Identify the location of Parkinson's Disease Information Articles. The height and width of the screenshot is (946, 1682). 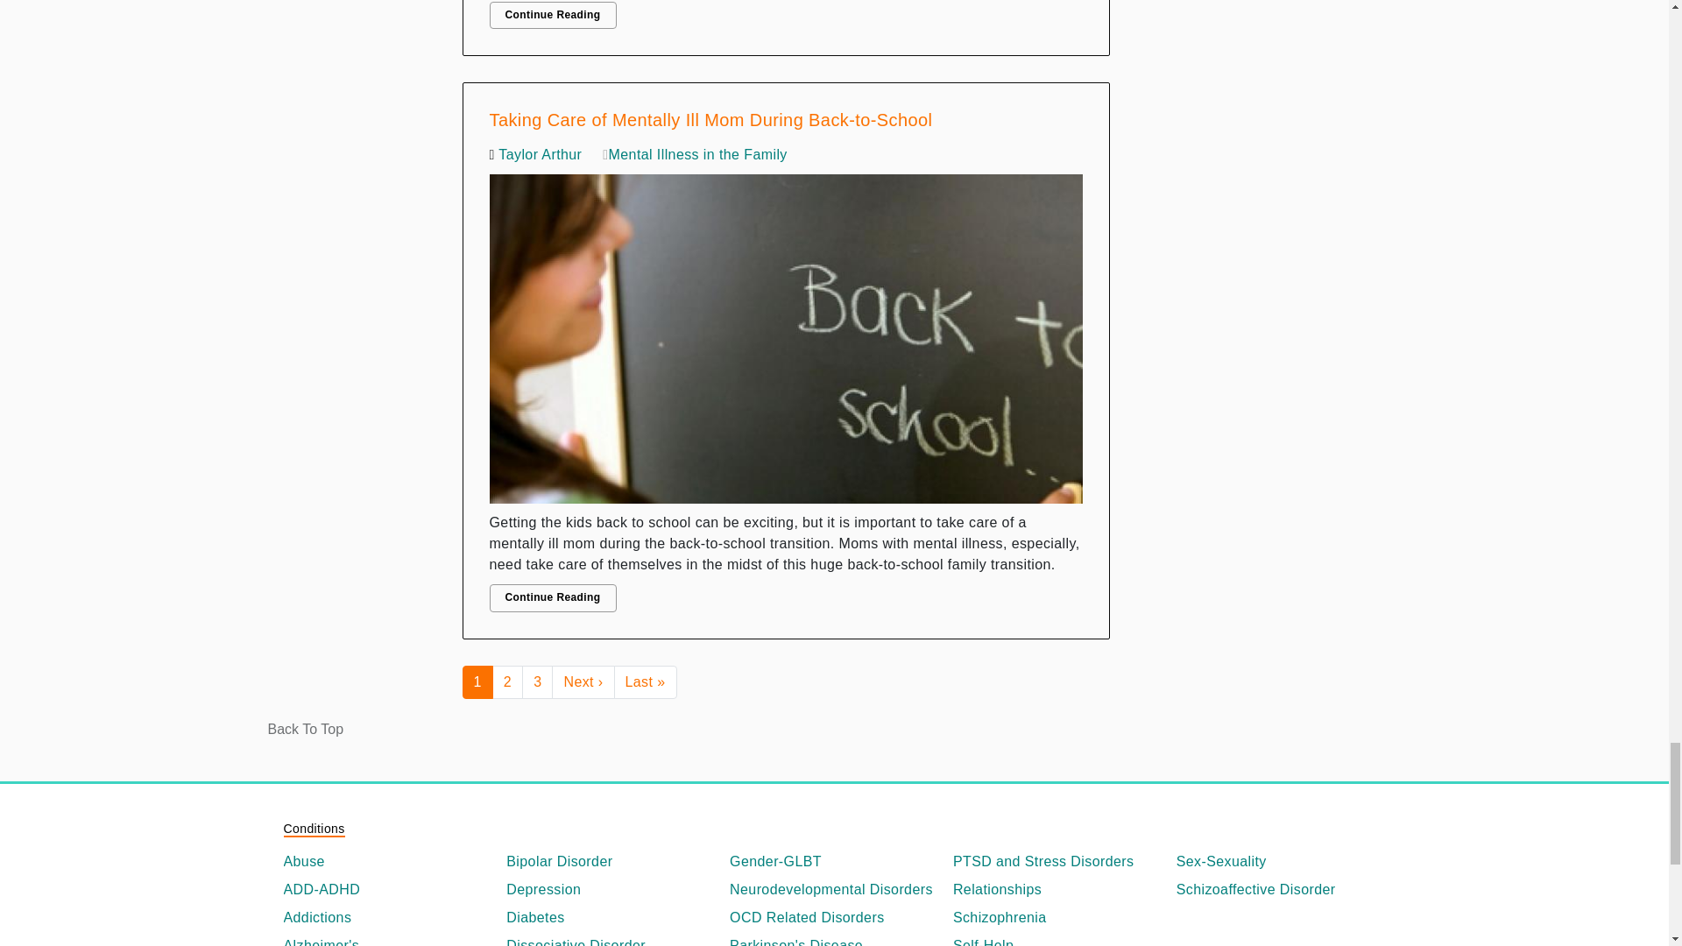
(834, 941).